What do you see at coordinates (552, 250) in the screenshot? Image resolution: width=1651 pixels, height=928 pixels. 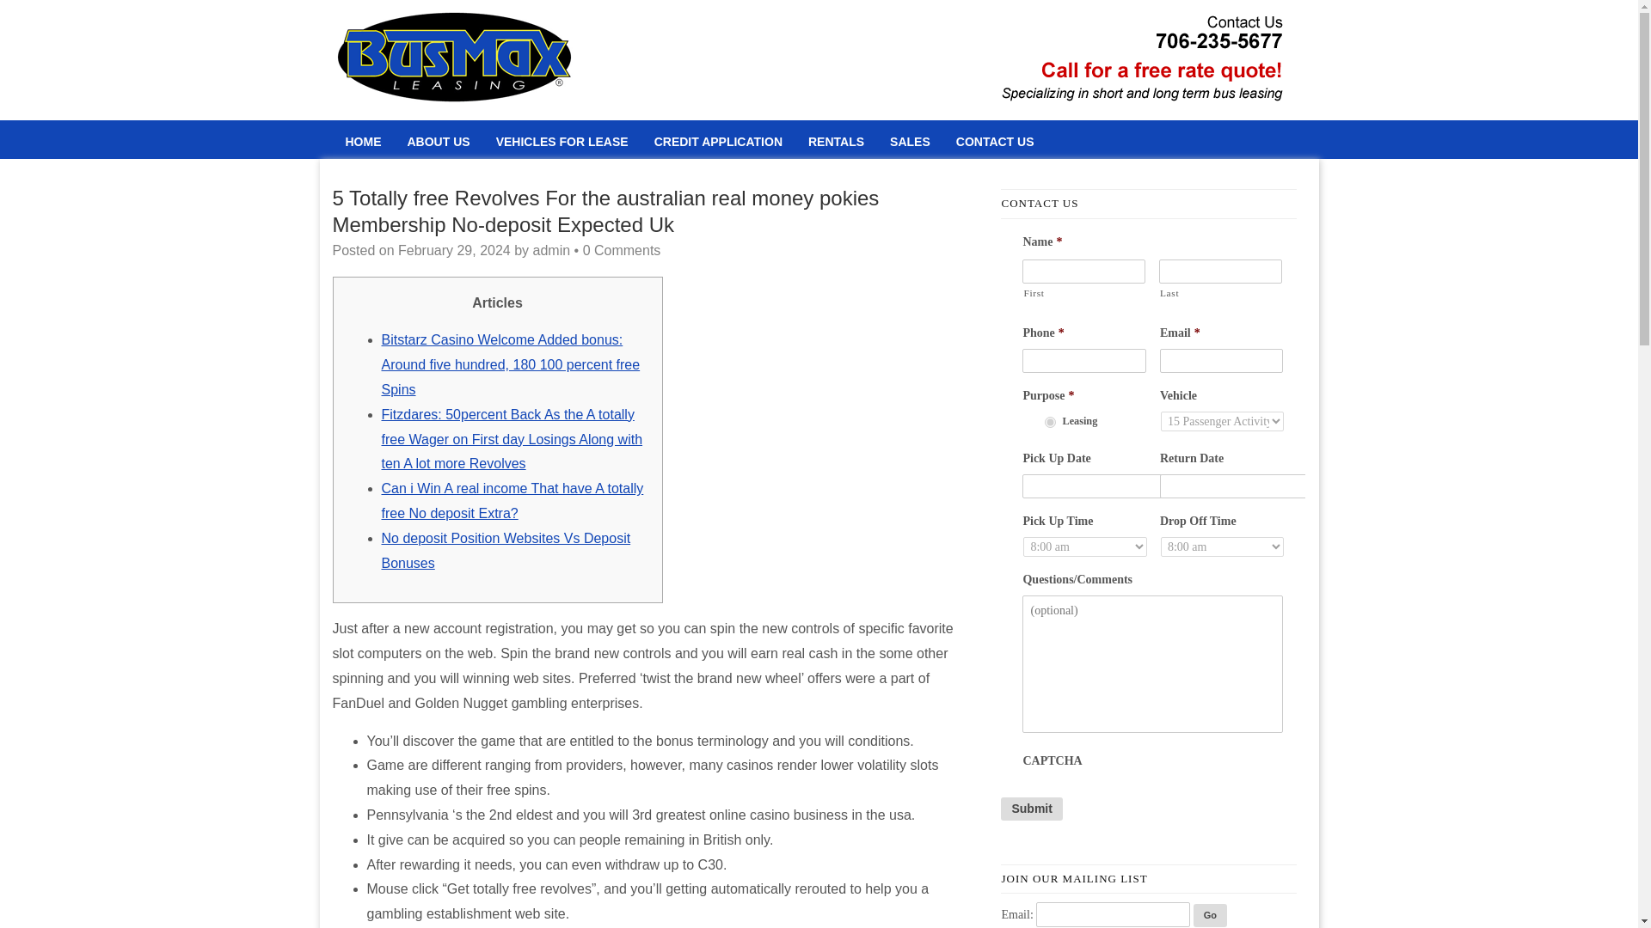 I see `View all posts by admin` at bounding box center [552, 250].